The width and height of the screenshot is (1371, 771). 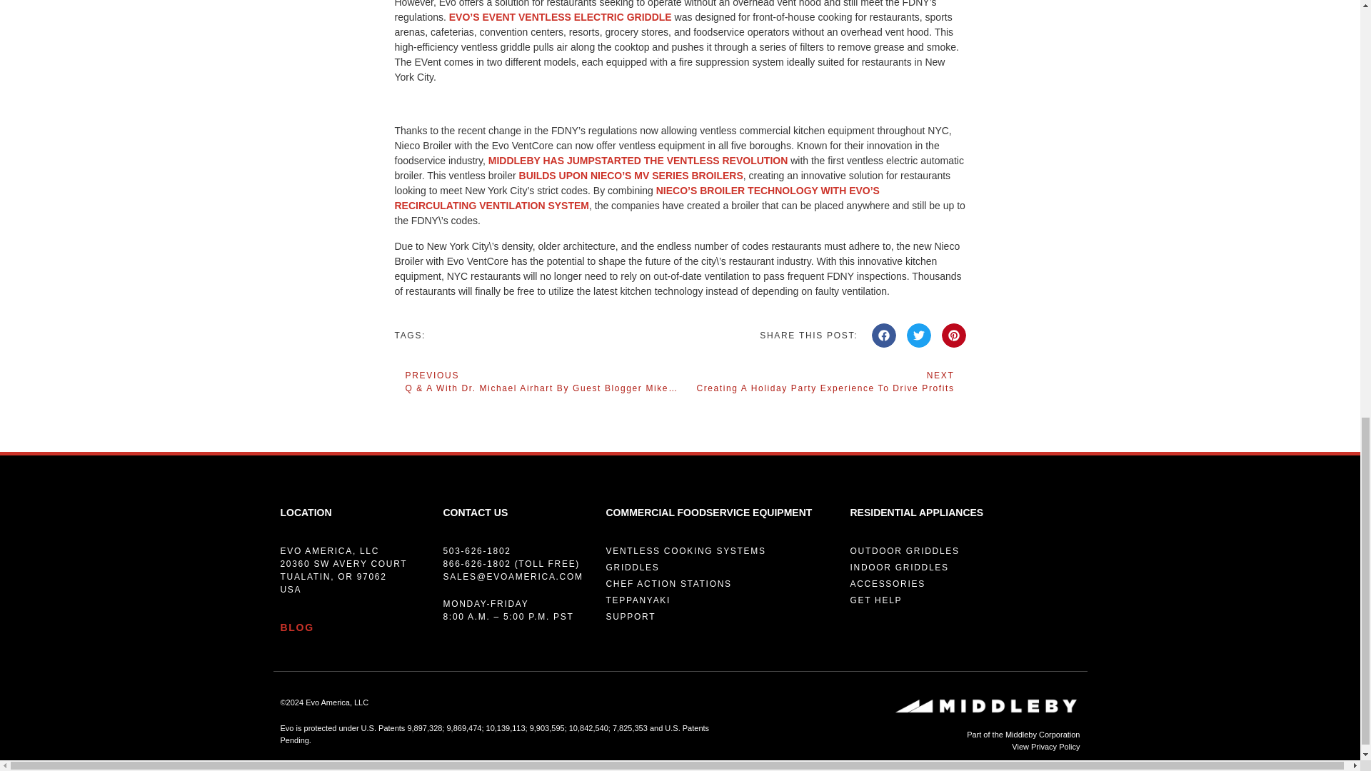 What do you see at coordinates (720, 567) in the screenshot?
I see `MIDDLEBY HAS JUMPSTARTED THE VENTLESS REVOLUTION` at bounding box center [720, 567].